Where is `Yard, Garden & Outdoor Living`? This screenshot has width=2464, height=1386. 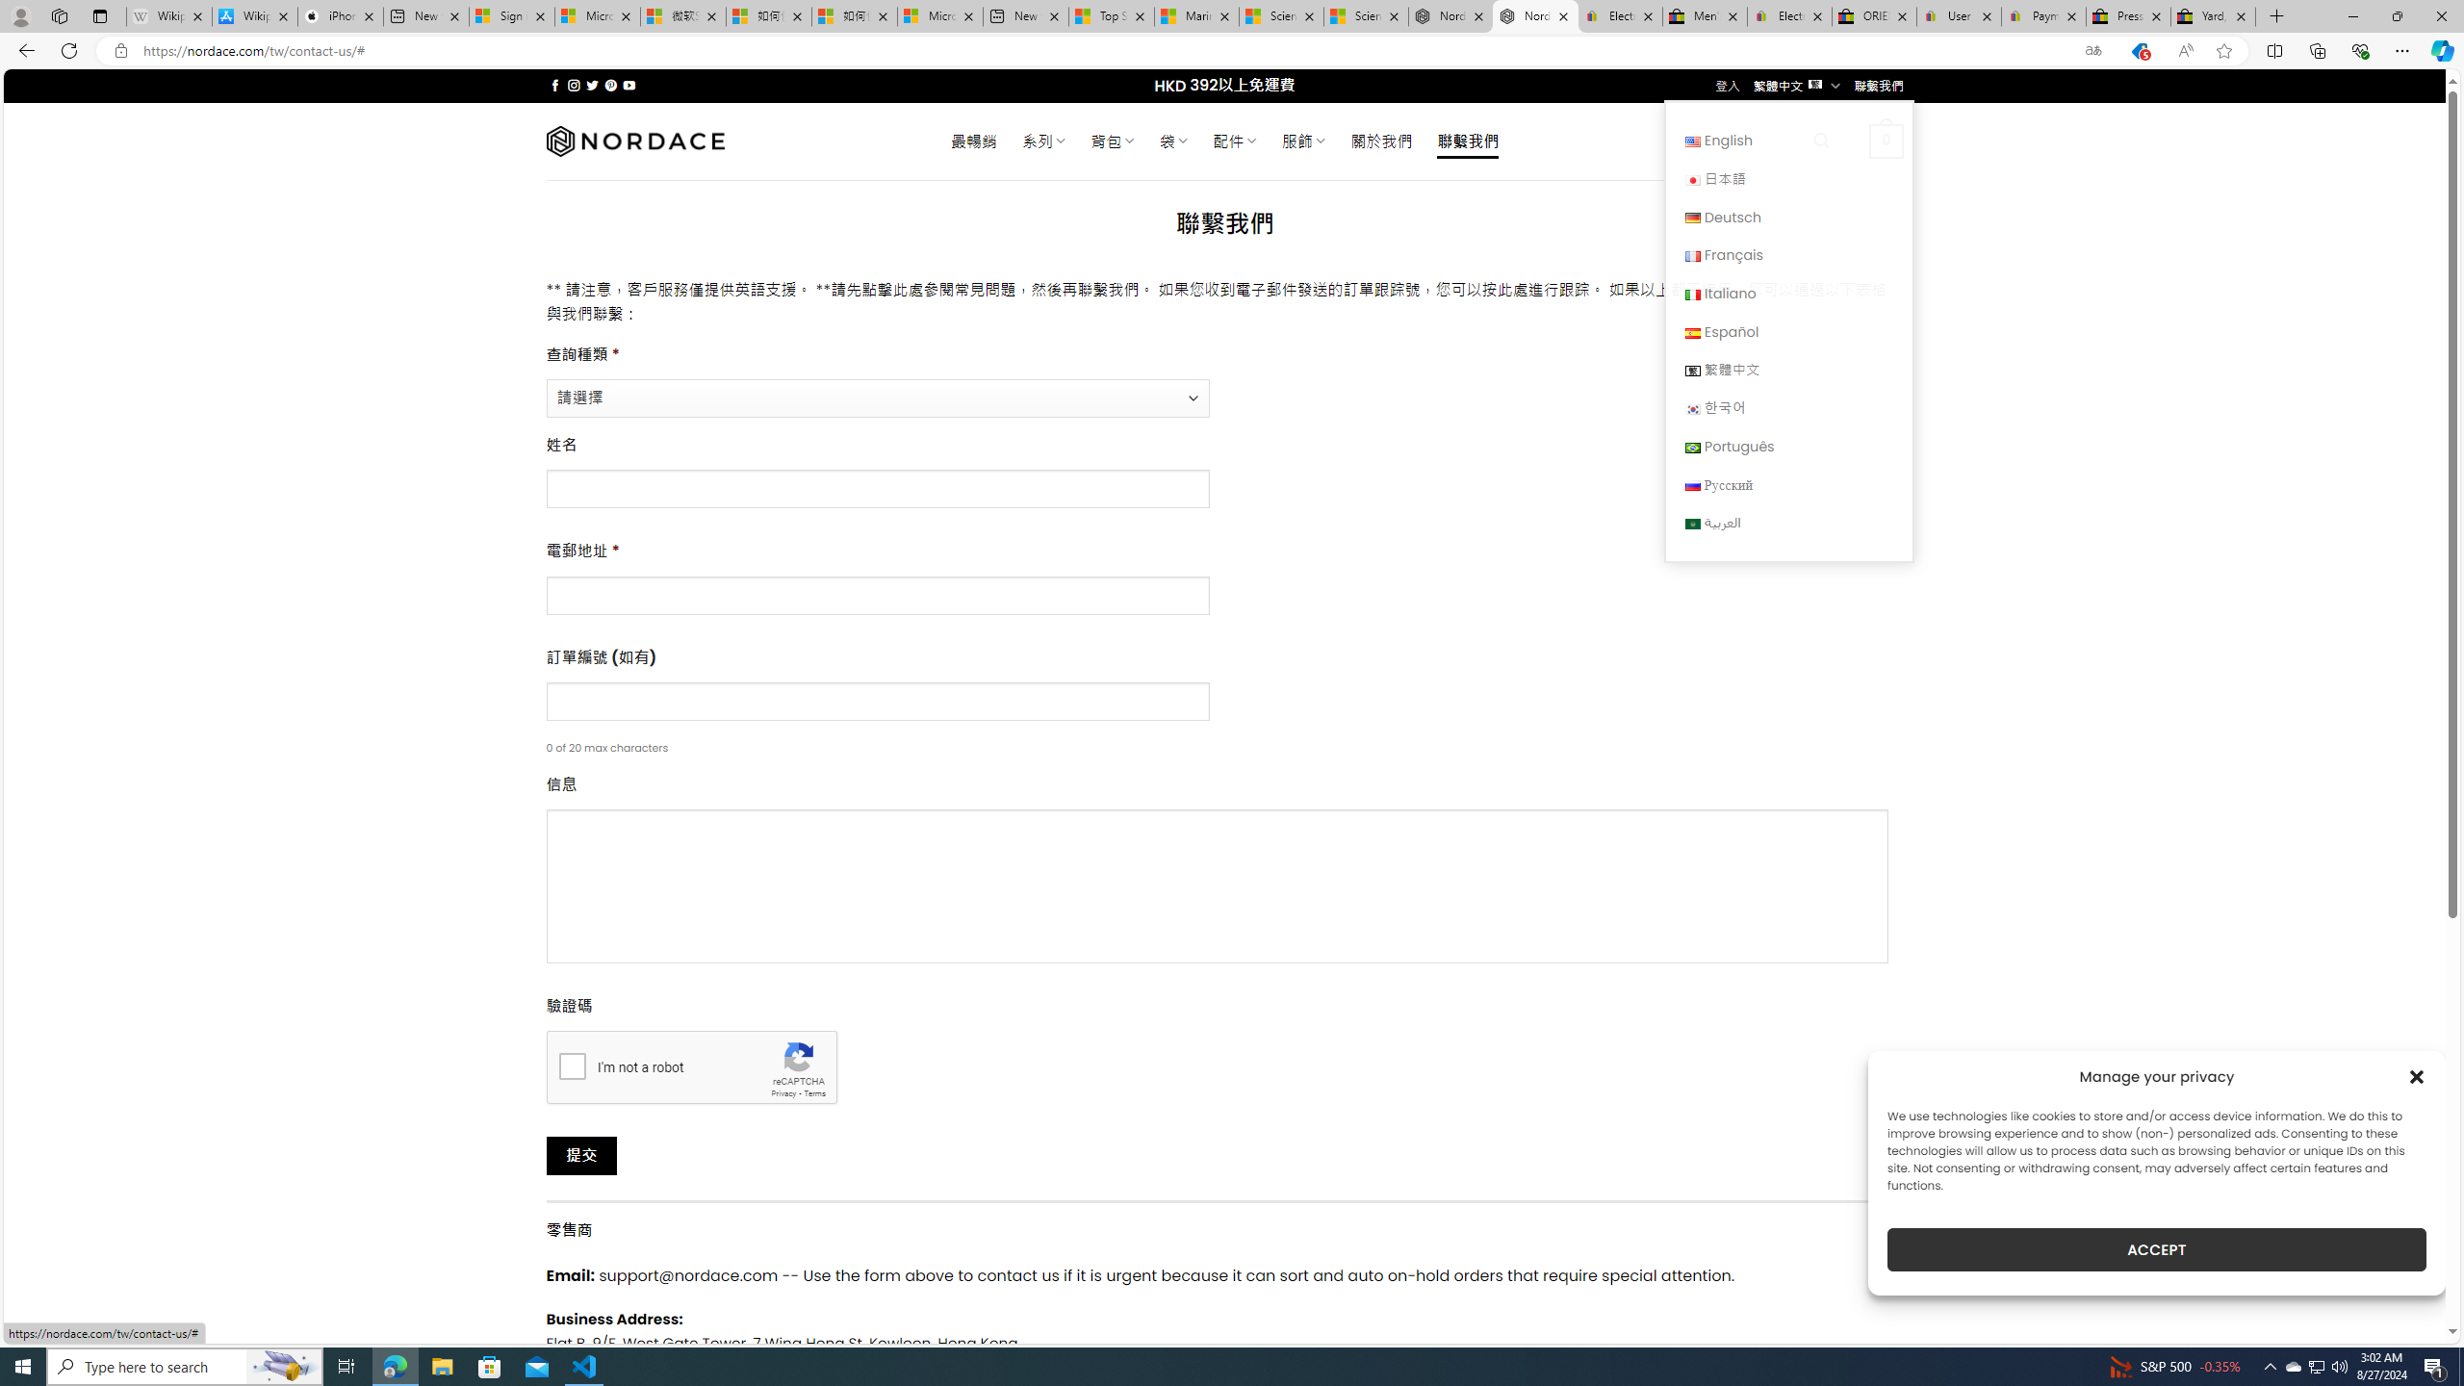
Yard, Garden & Outdoor Living is located at coordinates (2214, 16).